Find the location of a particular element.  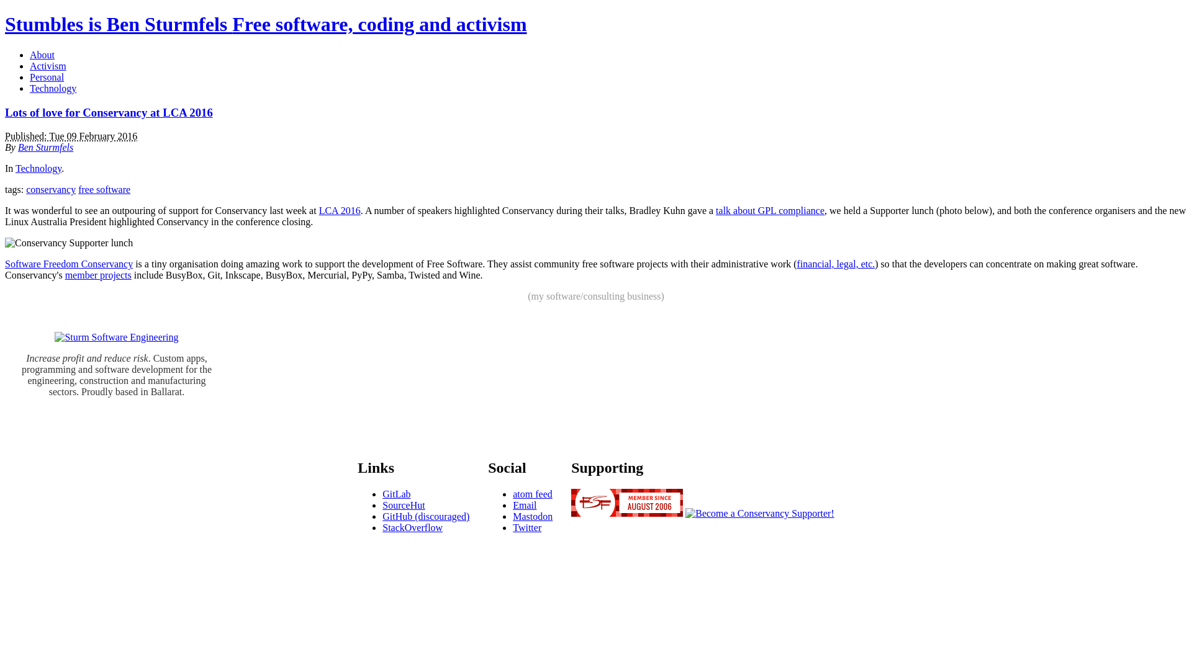

Technology is located at coordinates (38, 169).